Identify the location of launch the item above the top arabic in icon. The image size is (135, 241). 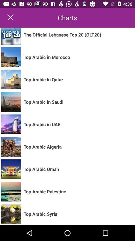
(62, 35).